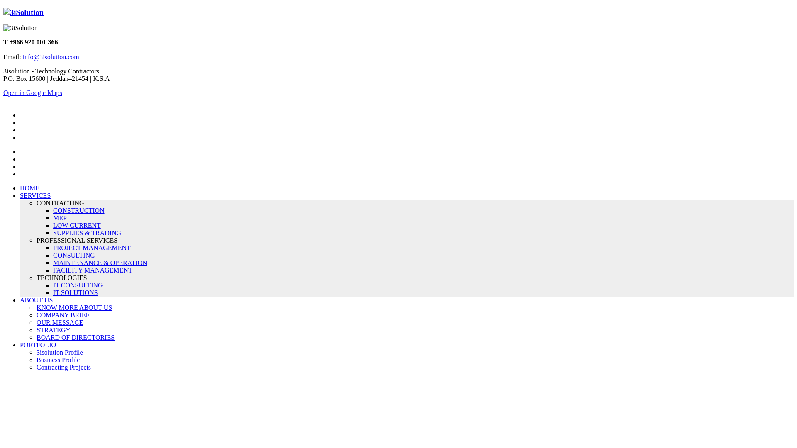  I want to click on KNOW MORE ABOUT US, so click(74, 308).